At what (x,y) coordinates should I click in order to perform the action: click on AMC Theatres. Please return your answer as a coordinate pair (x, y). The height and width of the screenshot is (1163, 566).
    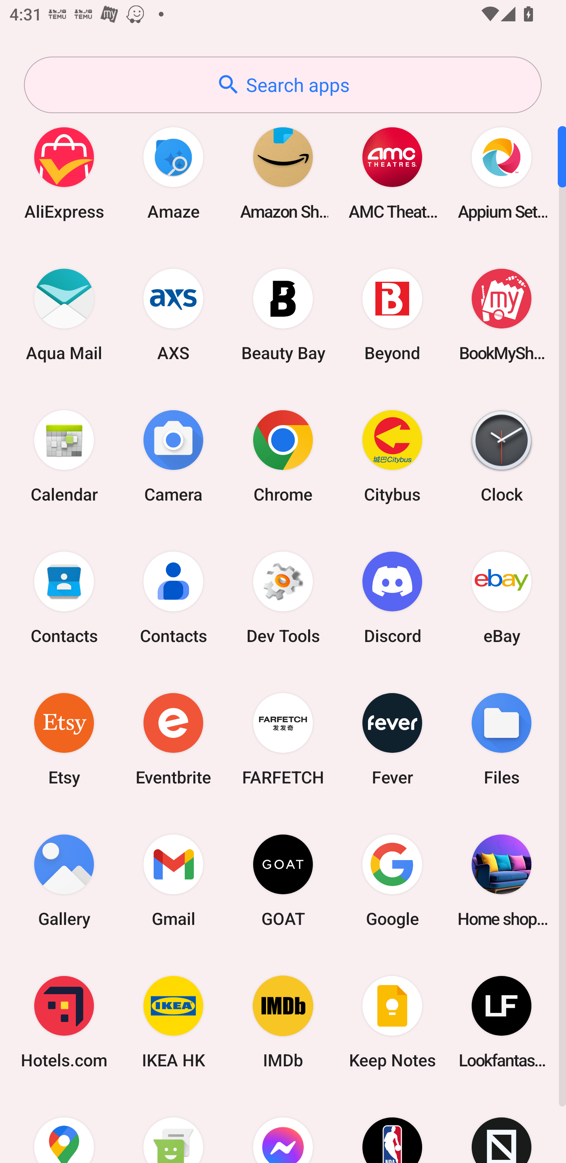
    Looking at the image, I should click on (392, 173).